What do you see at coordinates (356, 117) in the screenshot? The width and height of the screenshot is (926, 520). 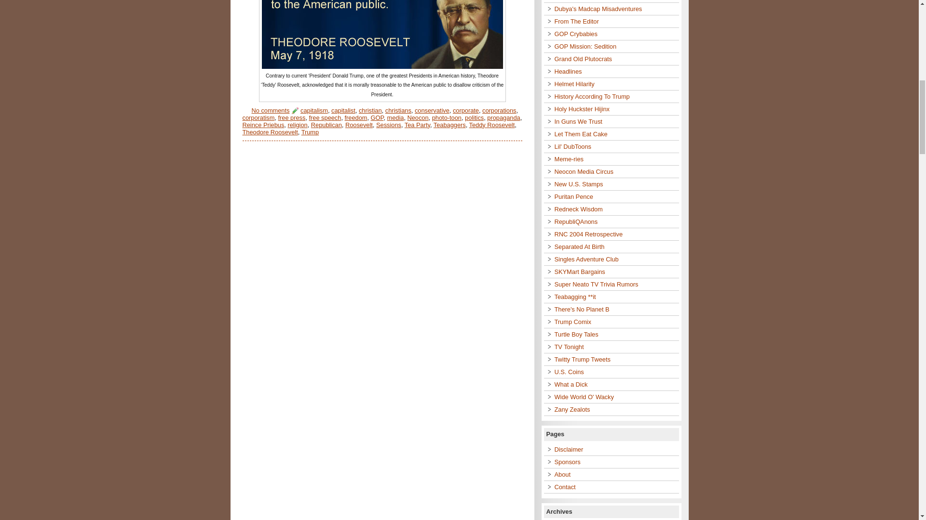 I see `freedom` at bounding box center [356, 117].